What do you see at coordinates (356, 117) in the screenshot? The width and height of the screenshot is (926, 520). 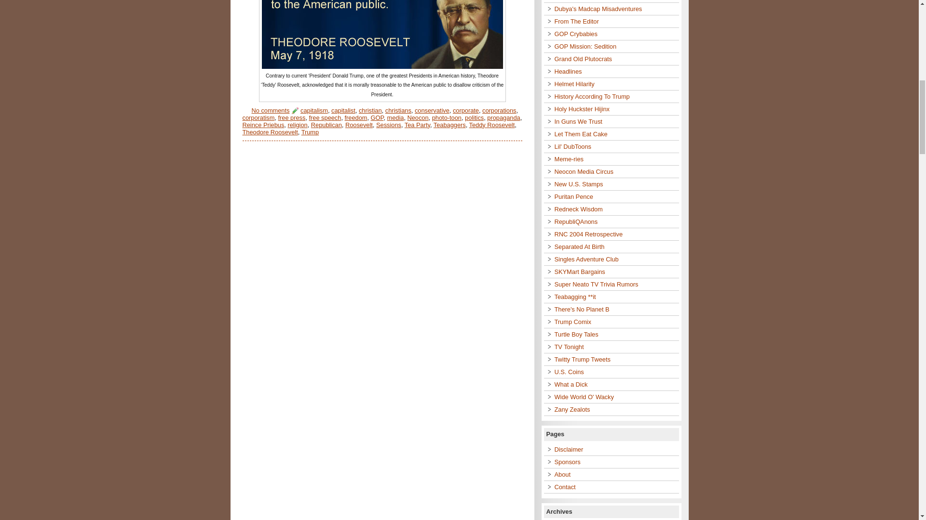 I see `freedom` at bounding box center [356, 117].